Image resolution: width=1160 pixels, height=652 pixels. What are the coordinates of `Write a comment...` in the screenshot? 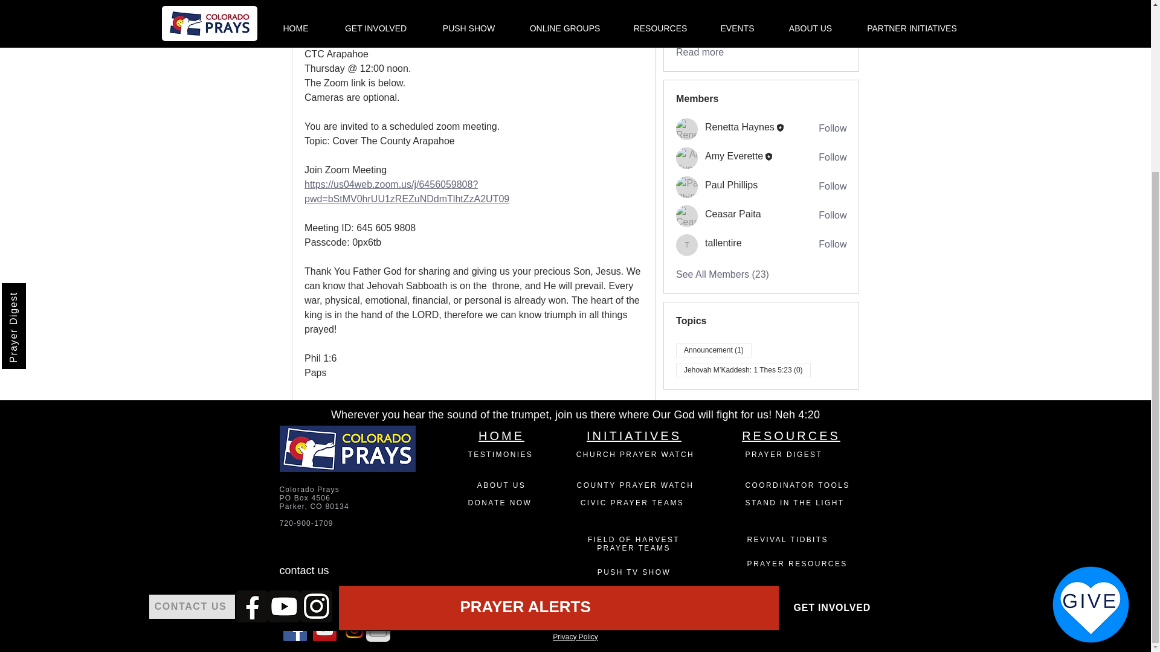 It's located at (473, 452).